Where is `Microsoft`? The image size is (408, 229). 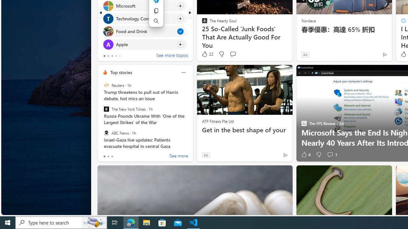
Microsoft is located at coordinates (108, 6).